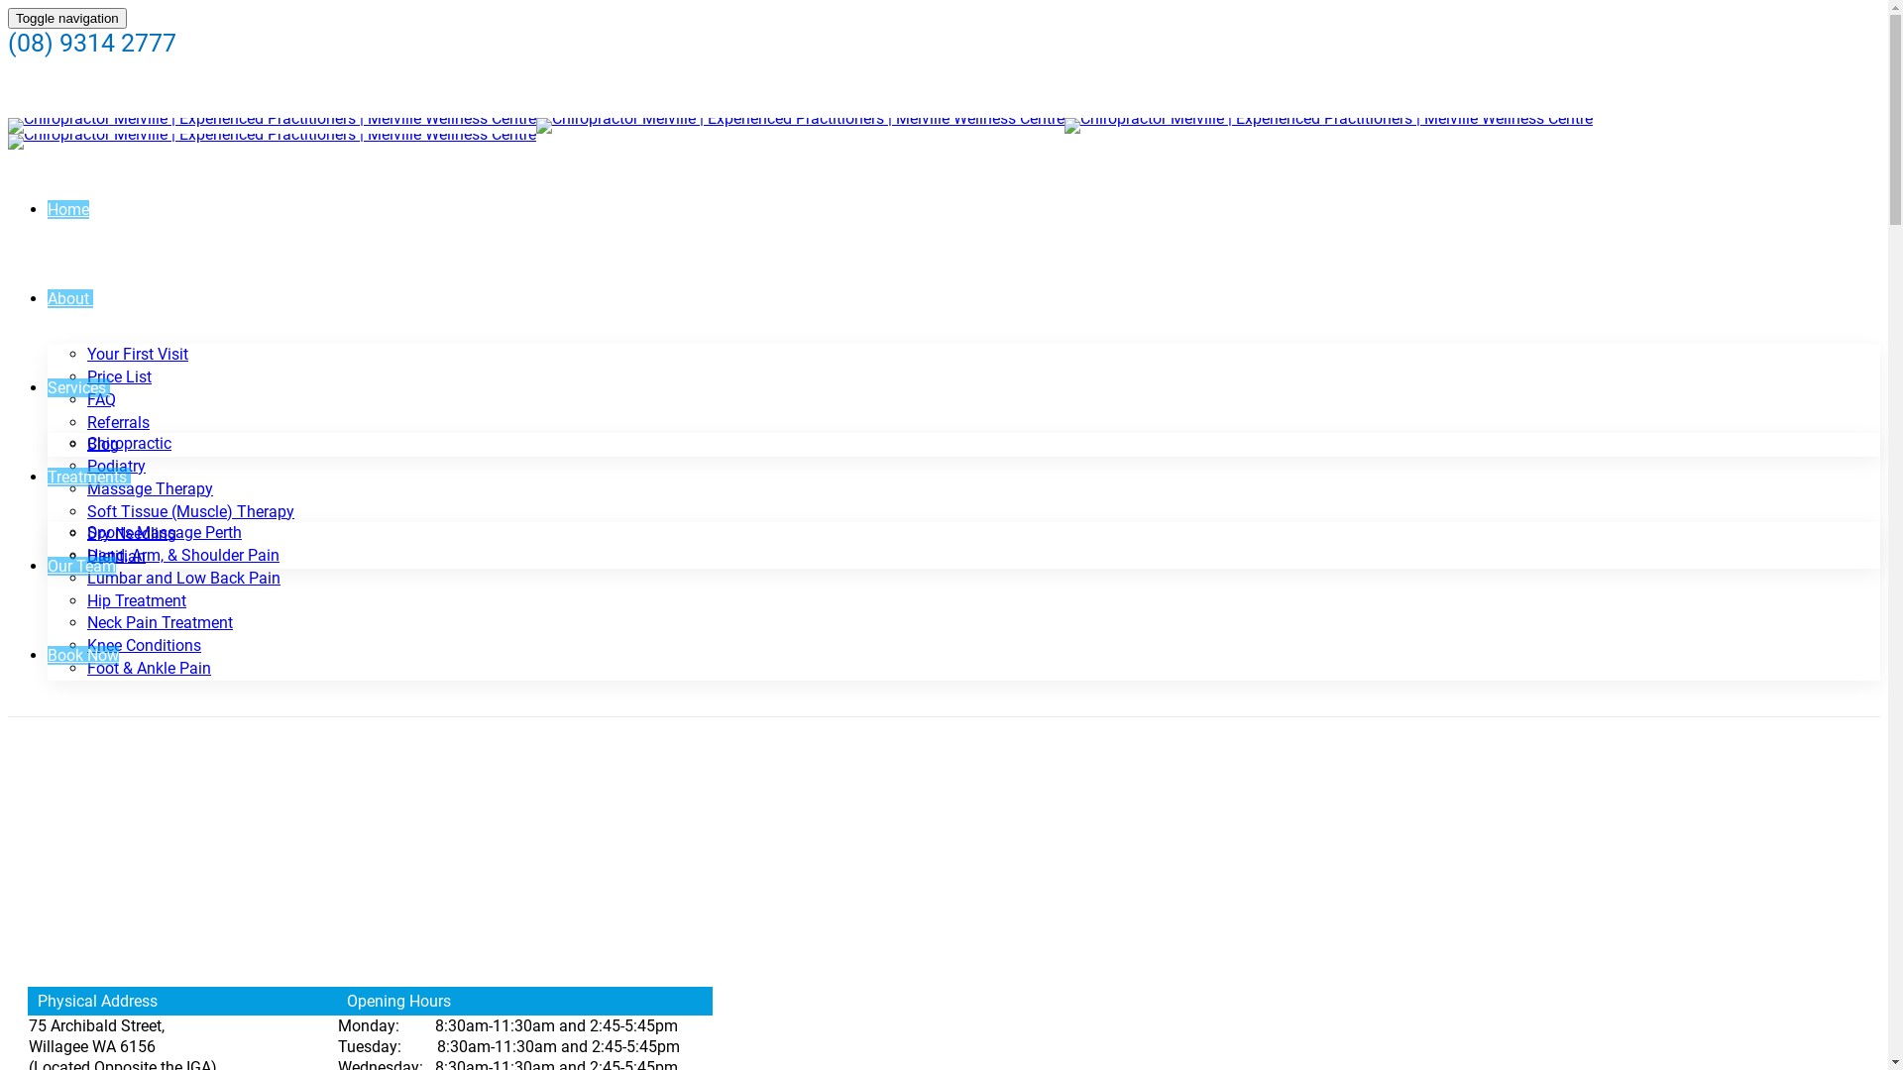 Image resolution: width=1903 pixels, height=1070 pixels. I want to click on Book Now, so click(83, 656).